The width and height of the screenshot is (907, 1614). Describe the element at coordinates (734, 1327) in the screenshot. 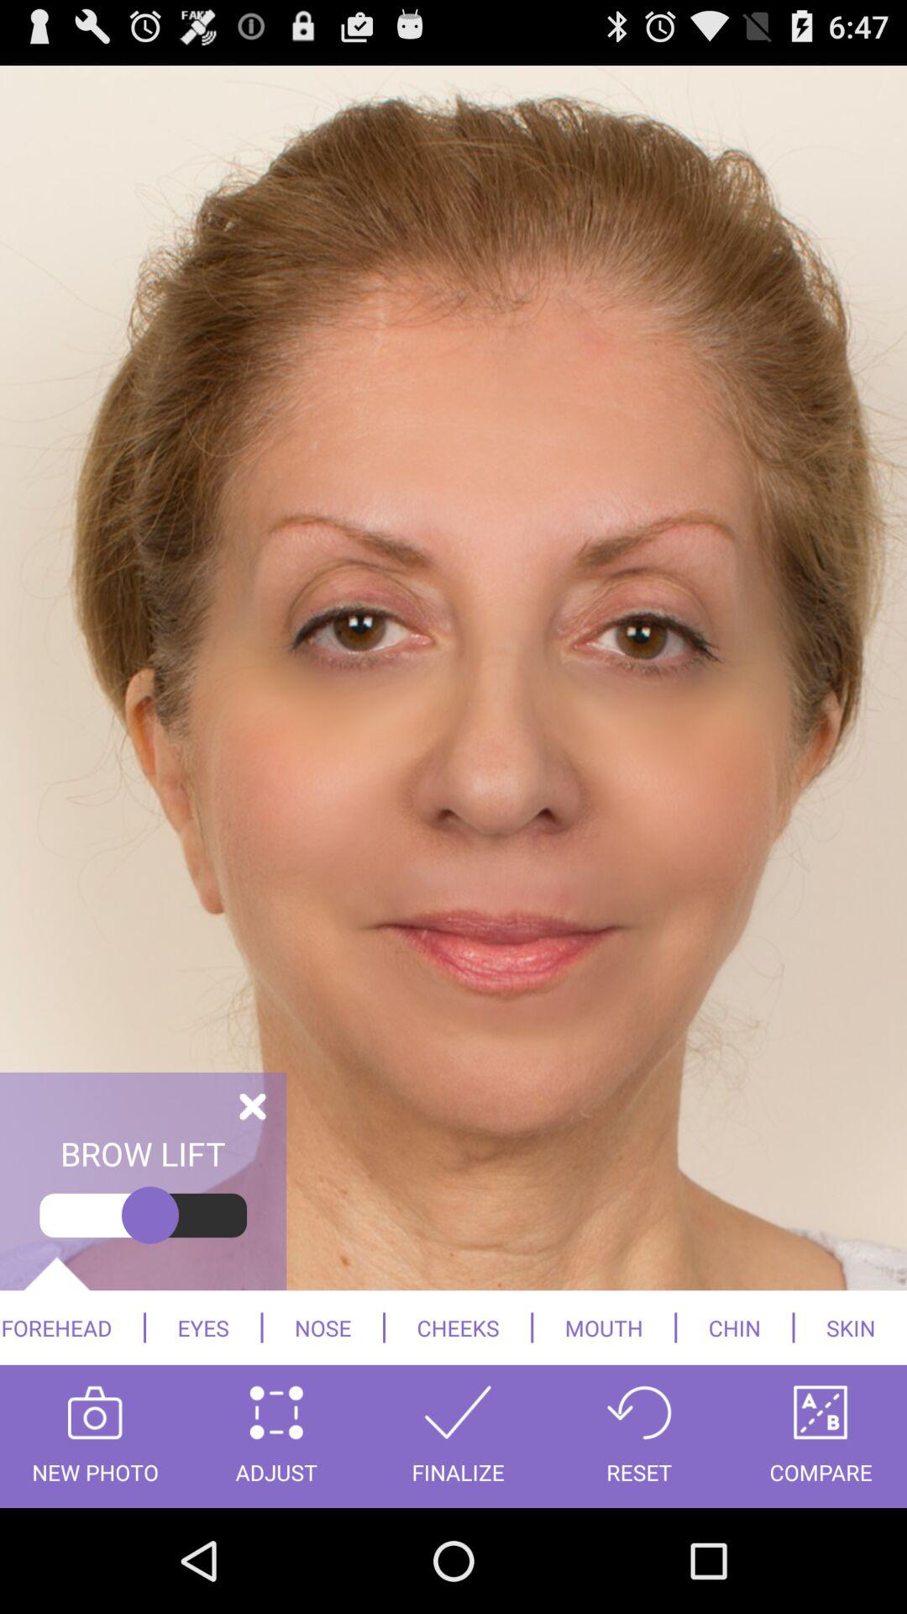

I see `turn on chin icon` at that location.